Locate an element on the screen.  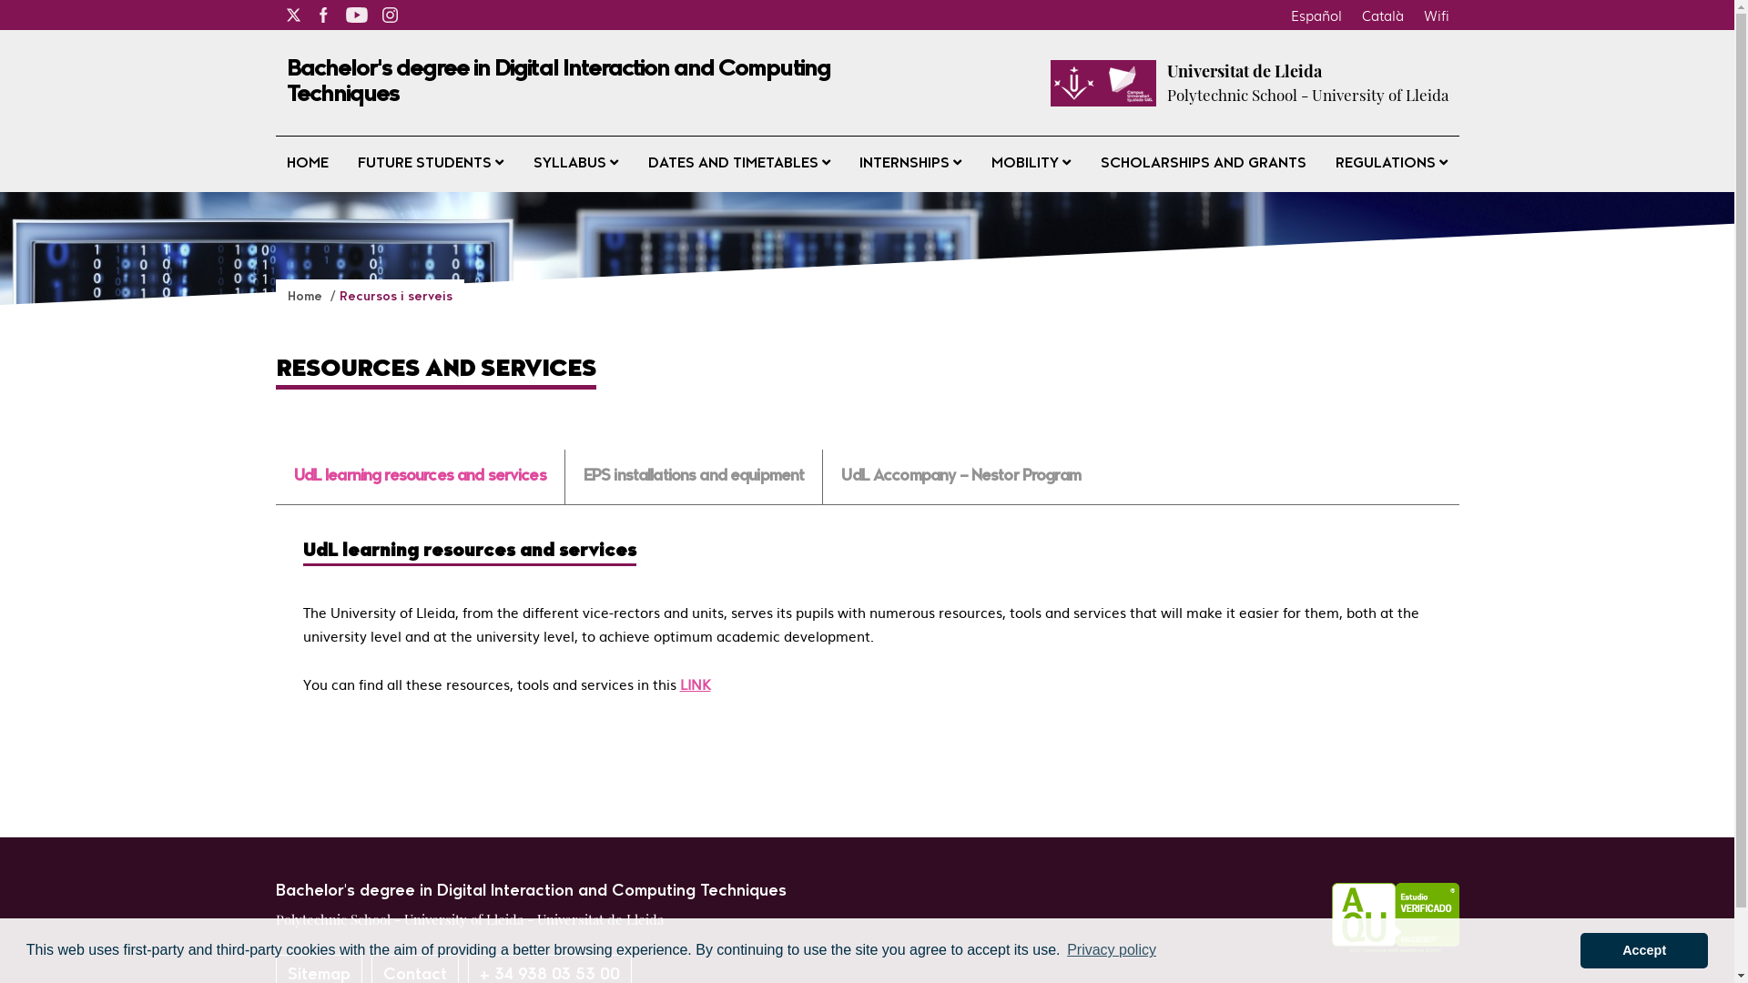
LINK is located at coordinates (695, 684).